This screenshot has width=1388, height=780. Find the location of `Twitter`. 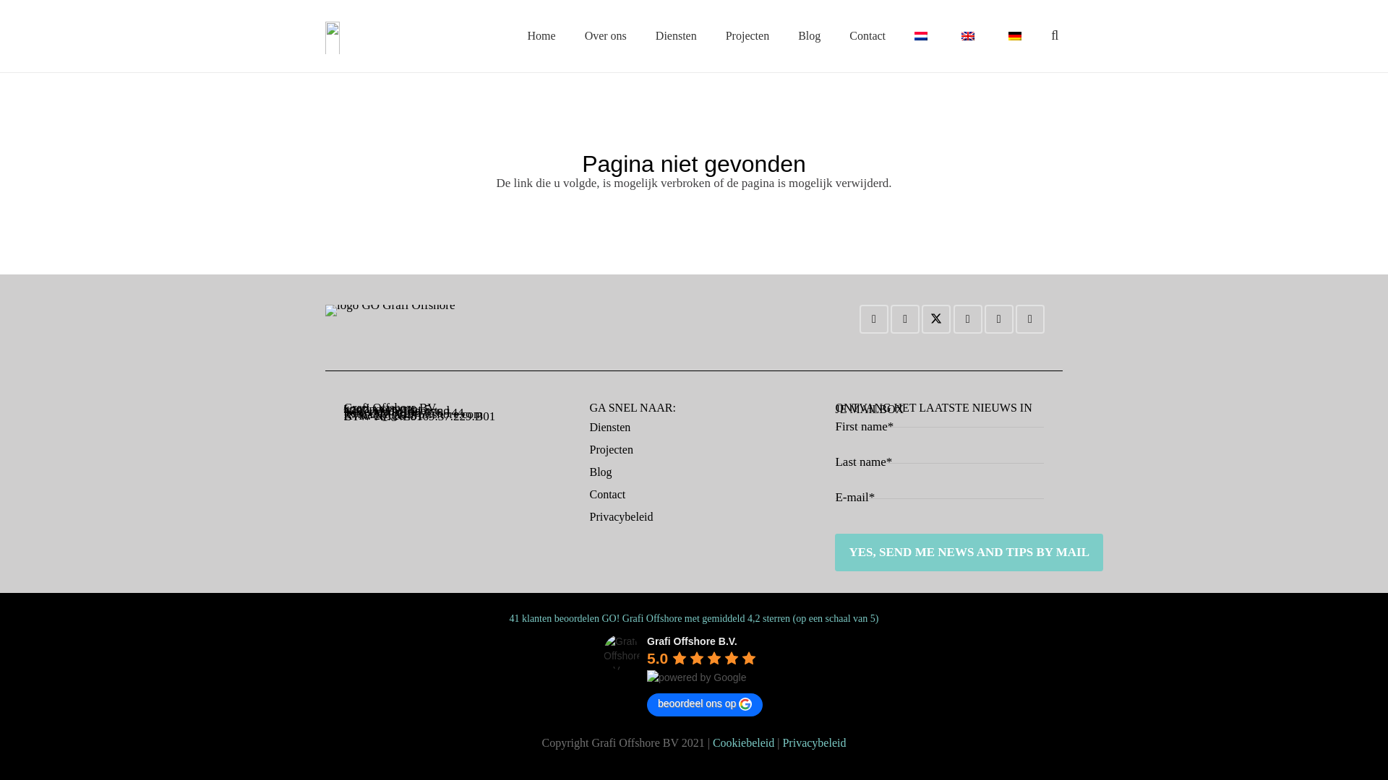

Twitter is located at coordinates (935, 319).